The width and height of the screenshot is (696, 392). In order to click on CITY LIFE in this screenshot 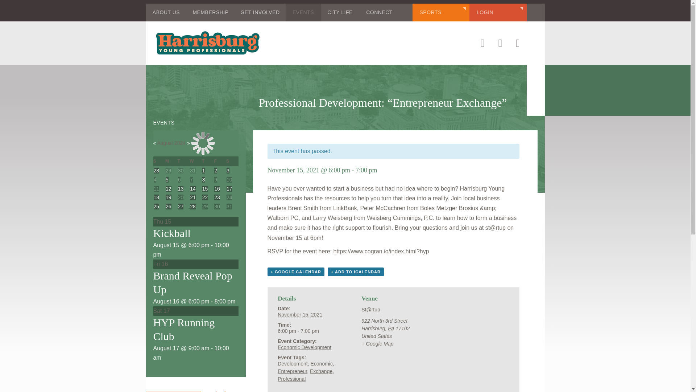, I will do `click(340, 12)`.